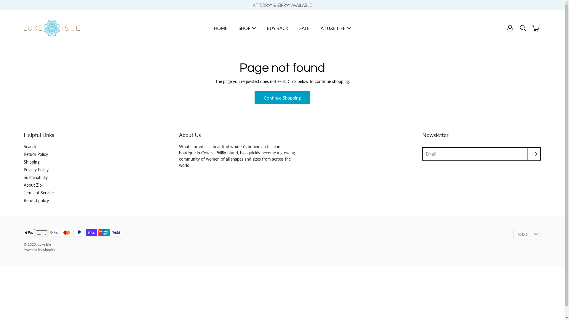 This screenshot has width=569, height=320. I want to click on Shipping, so click(31, 162).